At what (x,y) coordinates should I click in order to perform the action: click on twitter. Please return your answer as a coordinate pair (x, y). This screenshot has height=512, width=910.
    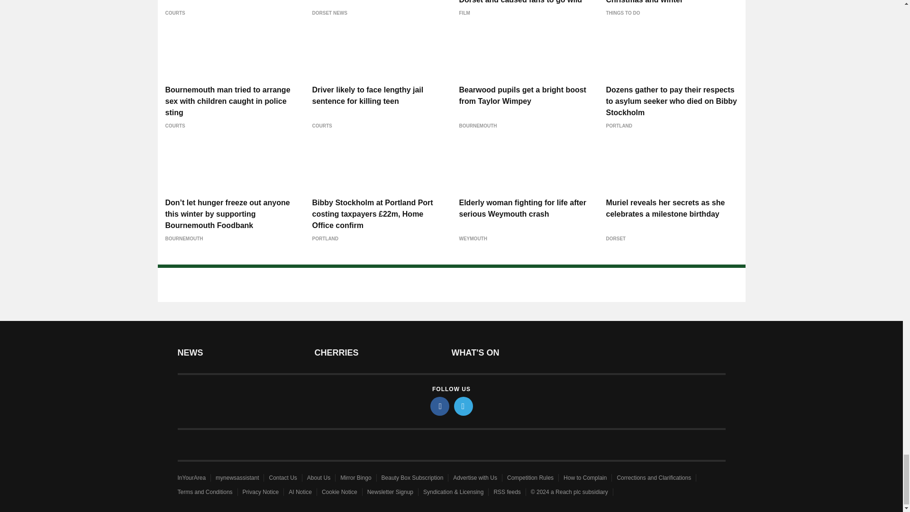
    Looking at the image, I should click on (464, 406).